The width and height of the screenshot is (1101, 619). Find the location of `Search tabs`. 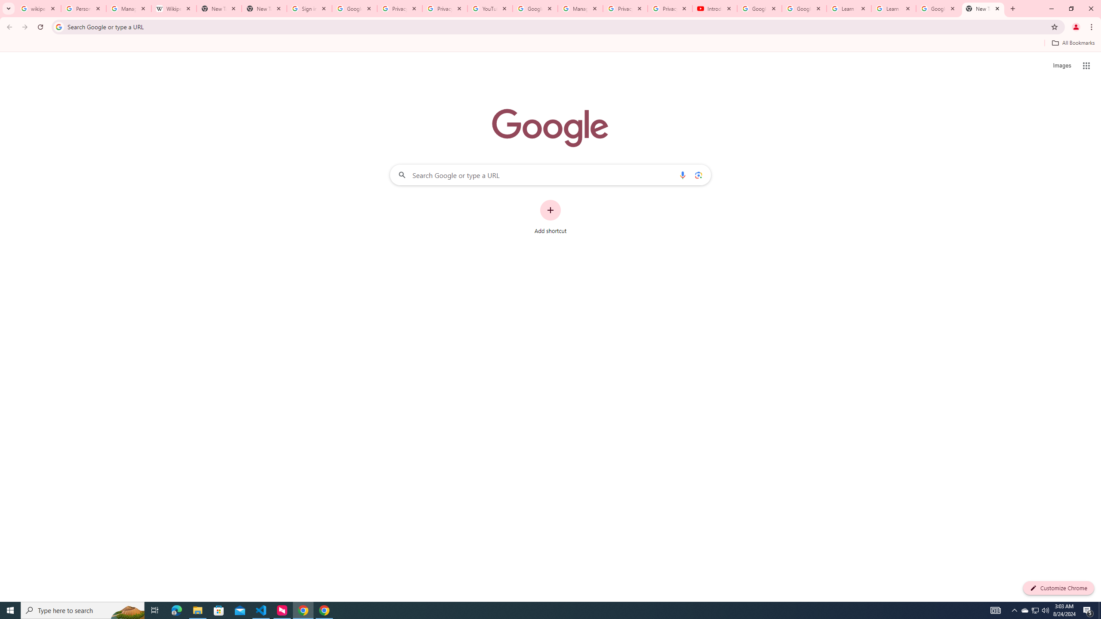

Search tabs is located at coordinates (8, 9).